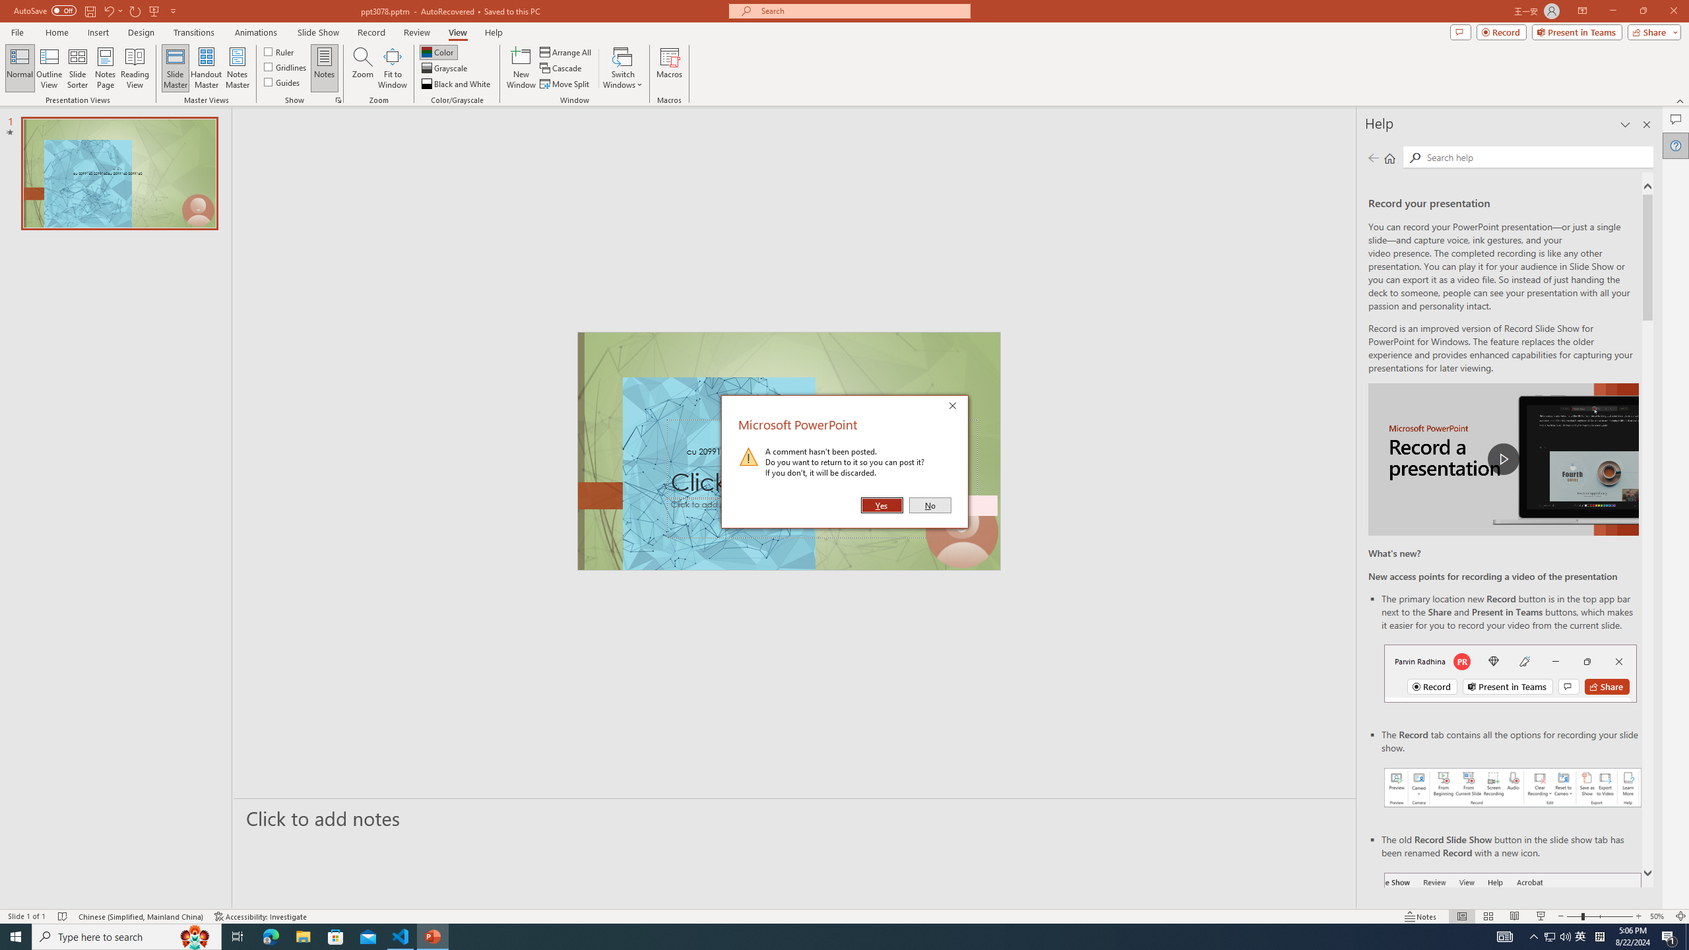  Describe the element at coordinates (1514, 939) in the screenshot. I see `Record button in ribbon` at that location.